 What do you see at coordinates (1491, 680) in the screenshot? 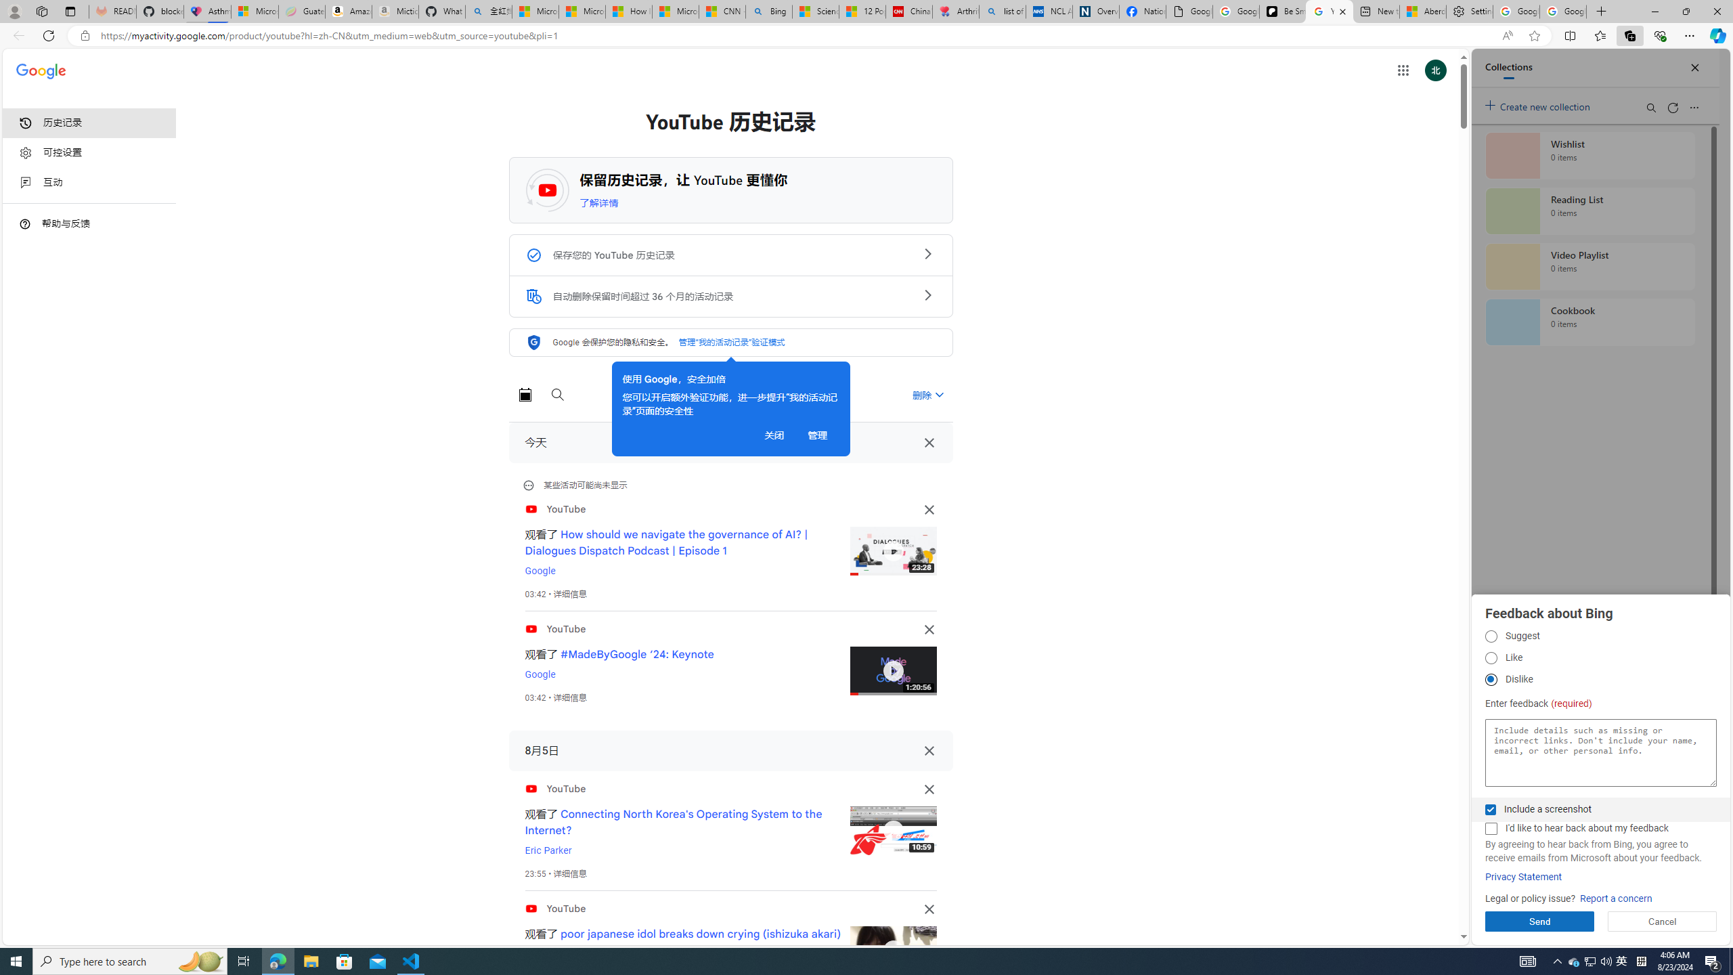
I see `Dislike Dislike` at bounding box center [1491, 680].